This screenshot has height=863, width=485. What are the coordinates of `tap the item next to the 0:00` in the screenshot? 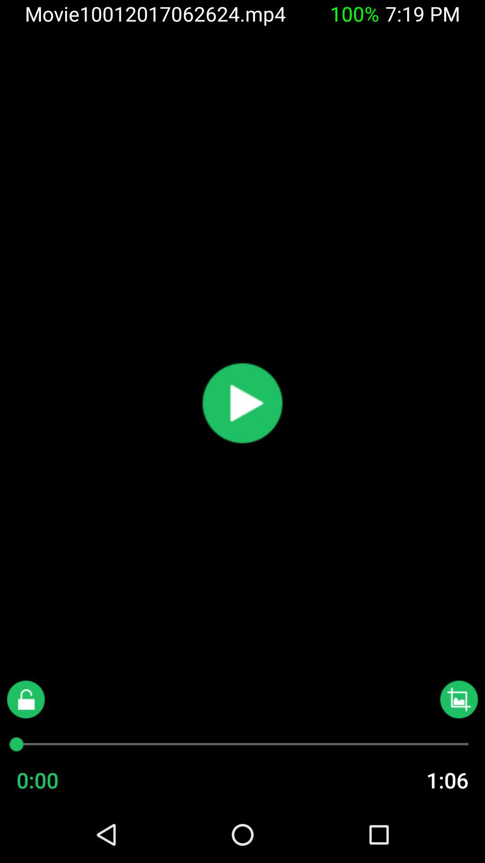 It's located at (429, 780).